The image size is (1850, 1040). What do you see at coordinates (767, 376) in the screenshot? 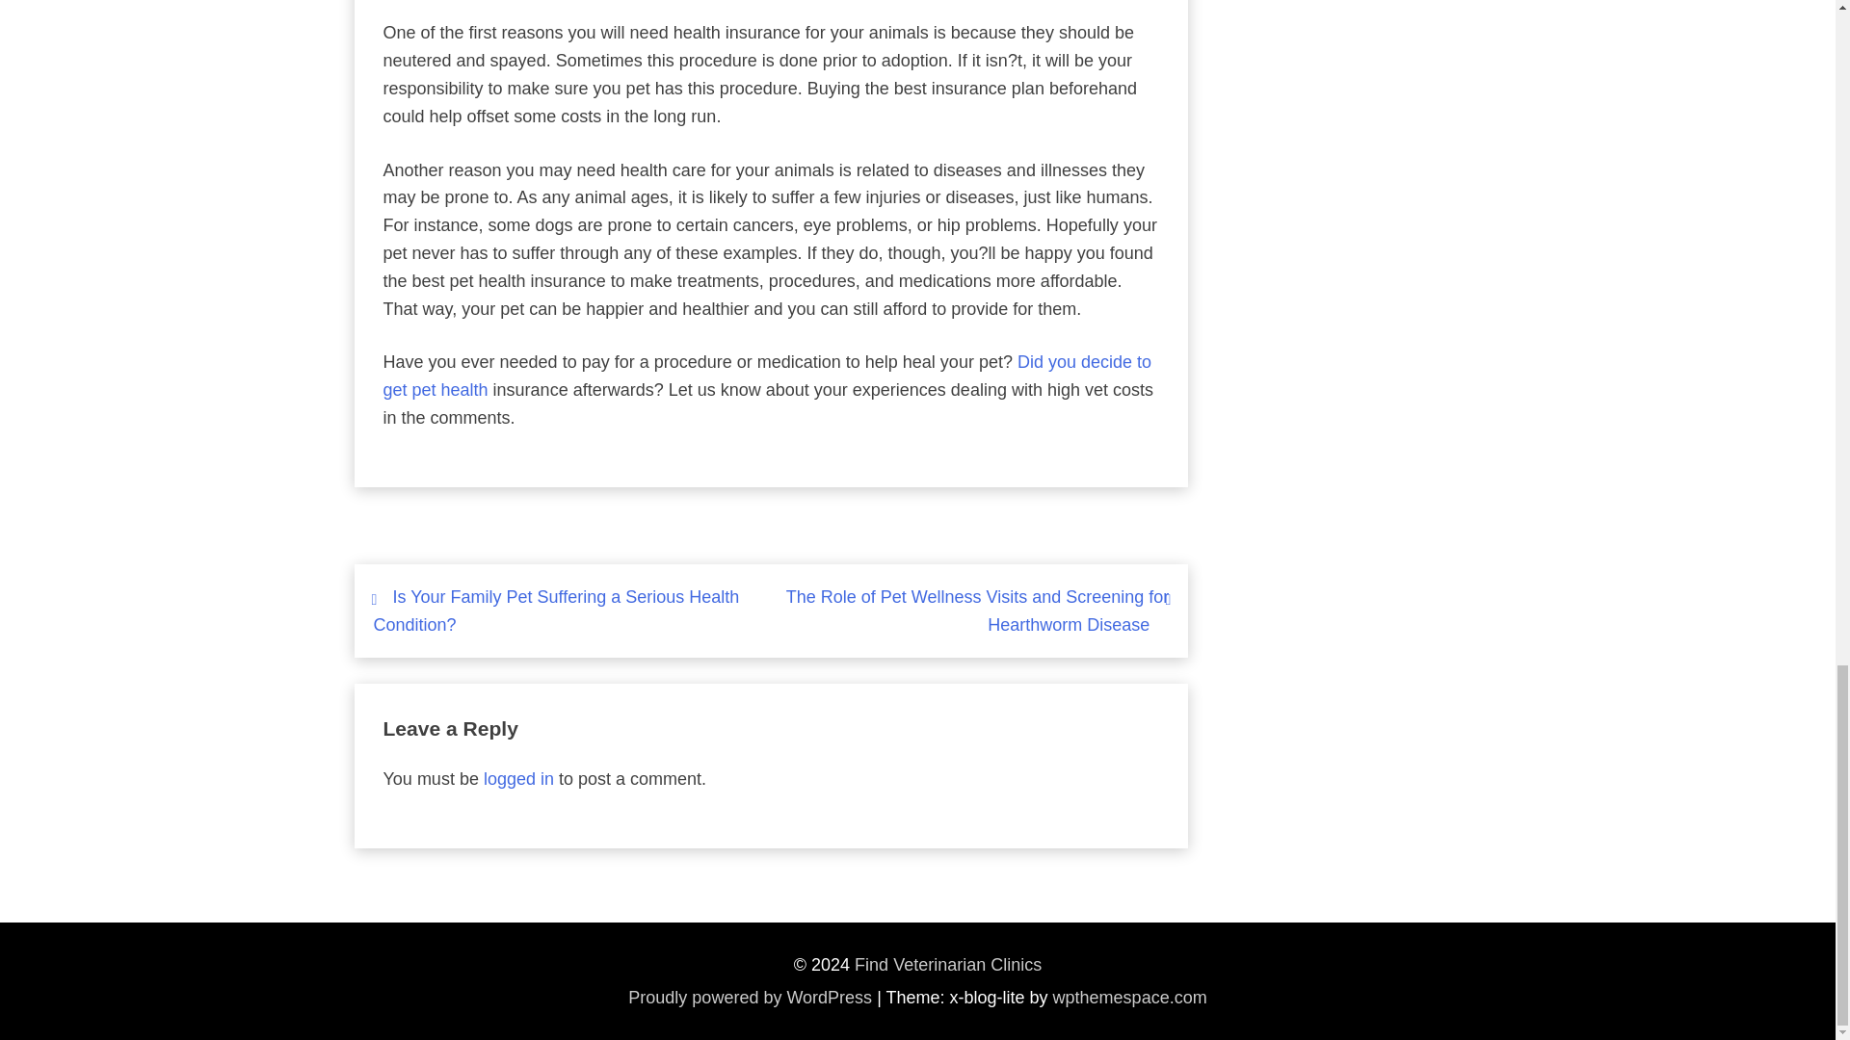
I see `Did you decide to get pet health` at bounding box center [767, 376].